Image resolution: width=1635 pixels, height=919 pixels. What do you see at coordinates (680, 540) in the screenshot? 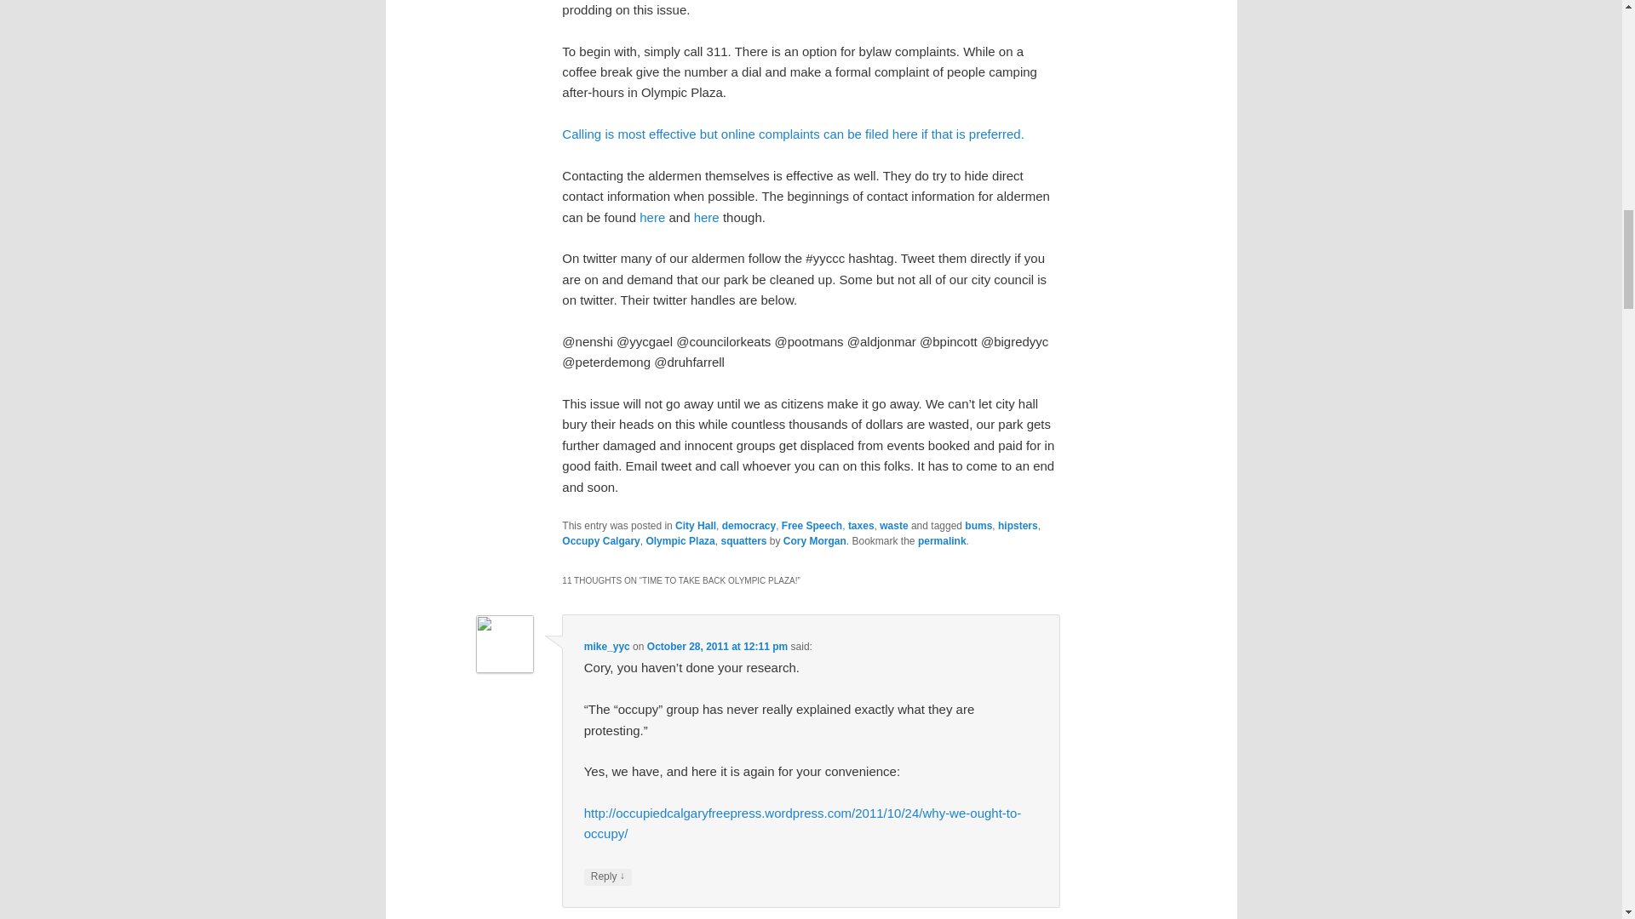
I see `Olympic Plaza` at bounding box center [680, 540].